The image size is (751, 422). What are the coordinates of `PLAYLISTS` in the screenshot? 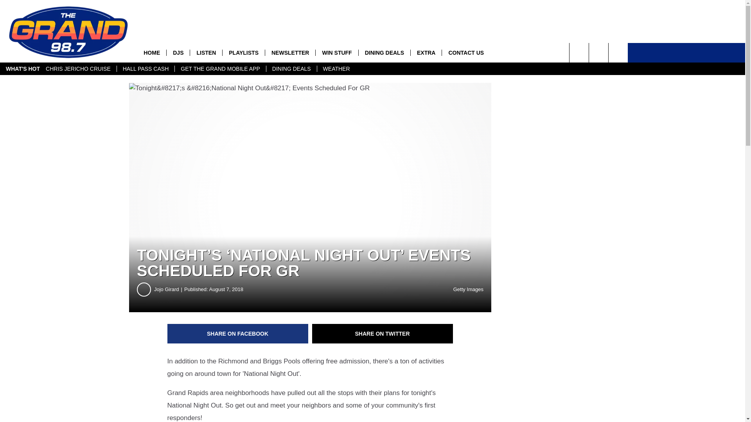 It's located at (243, 52).